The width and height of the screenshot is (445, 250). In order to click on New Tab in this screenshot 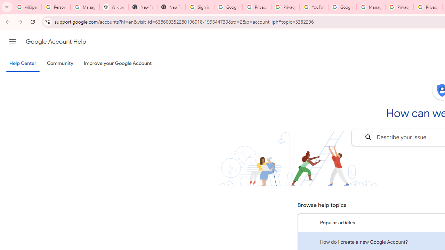, I will do `click(171, 7)`.